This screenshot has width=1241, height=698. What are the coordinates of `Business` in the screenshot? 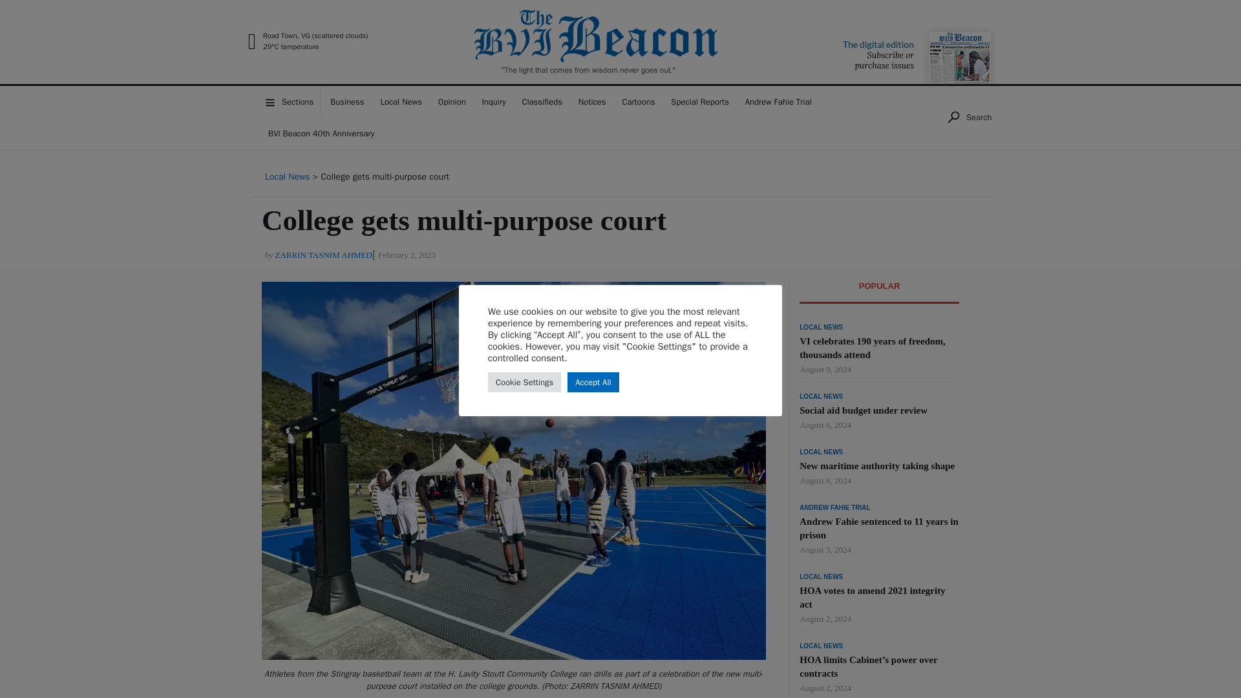 It's located at (346, 101).